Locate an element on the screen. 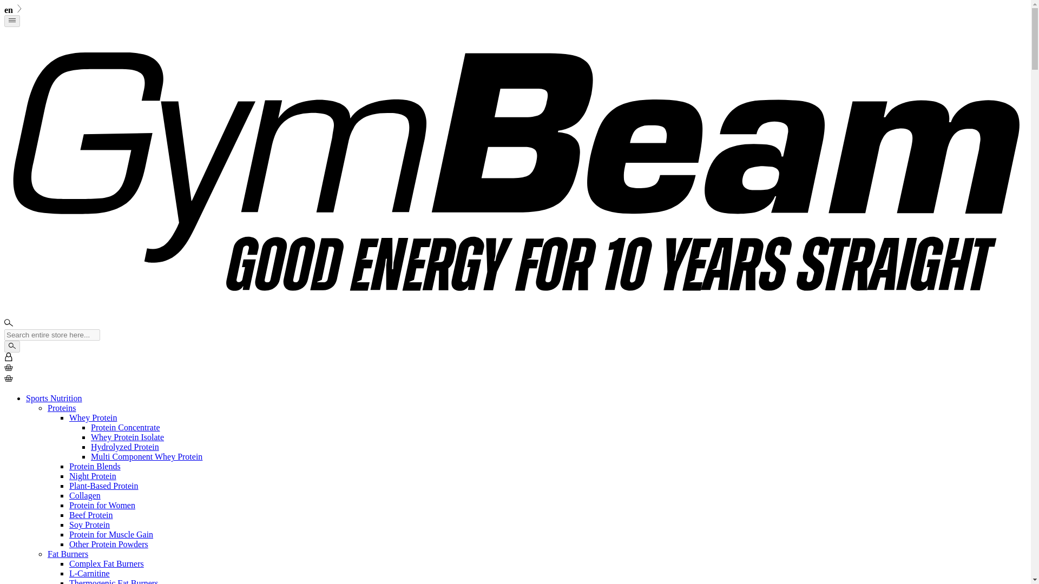 Image resolution: width=1039 pixels, height=584 pixels. Fat Burners is located at coordinates (68, 554).